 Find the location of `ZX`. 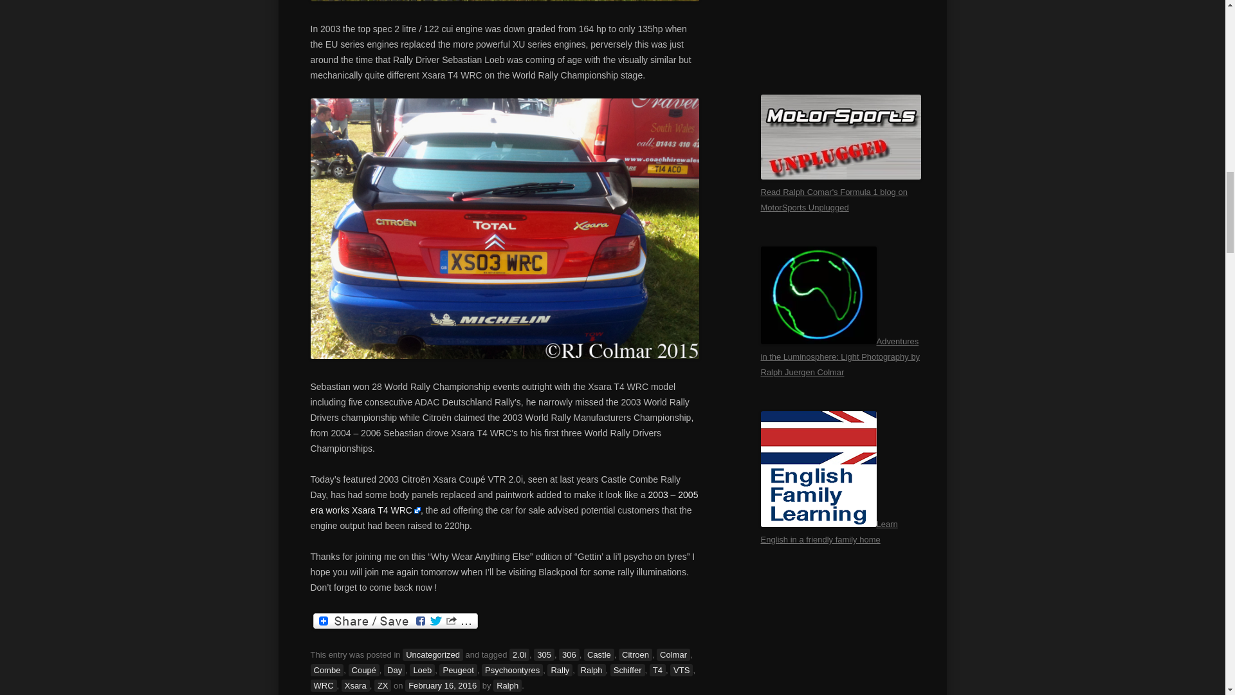

ZX is located at coordinates (382, 685).